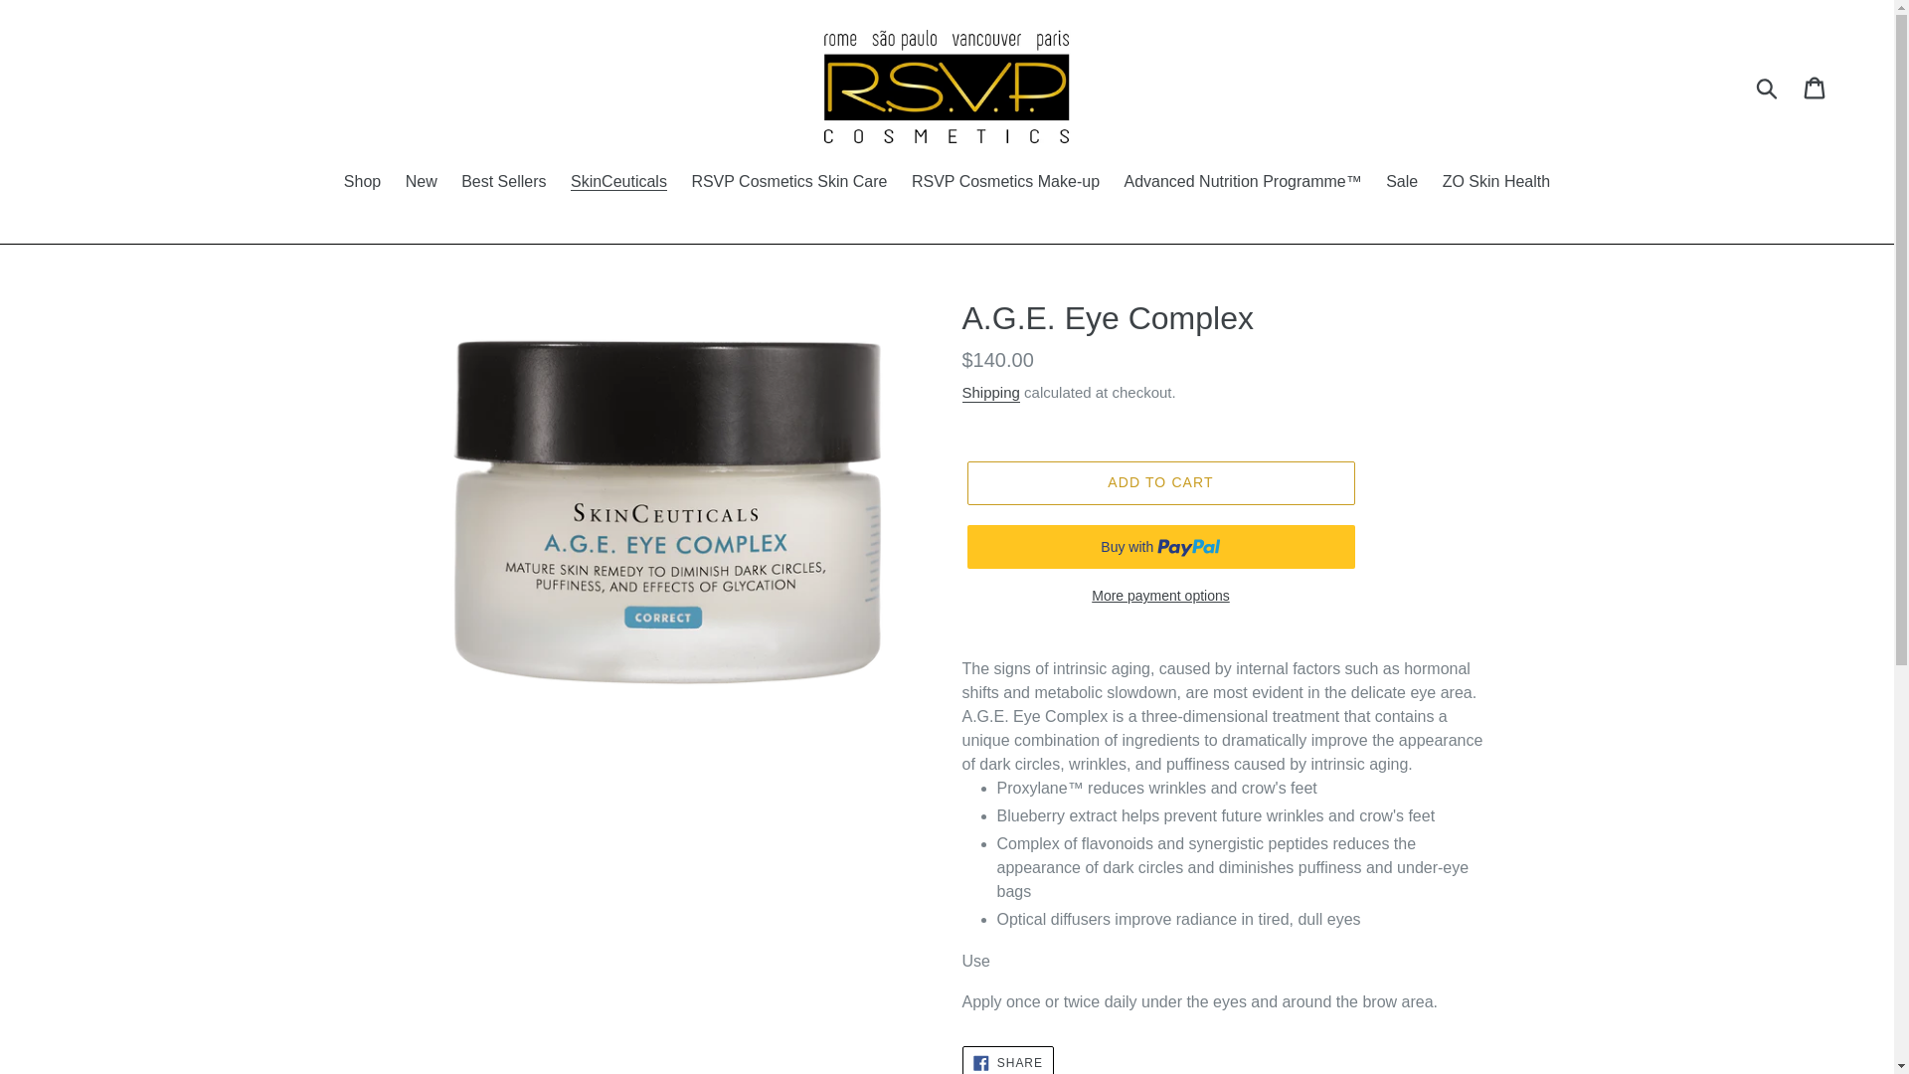 The image size is (1909, 1074). Describe the element at coordinates (1004, 183) in the screenshot. I see `RSVP Cosmetics Make-up` at that location.